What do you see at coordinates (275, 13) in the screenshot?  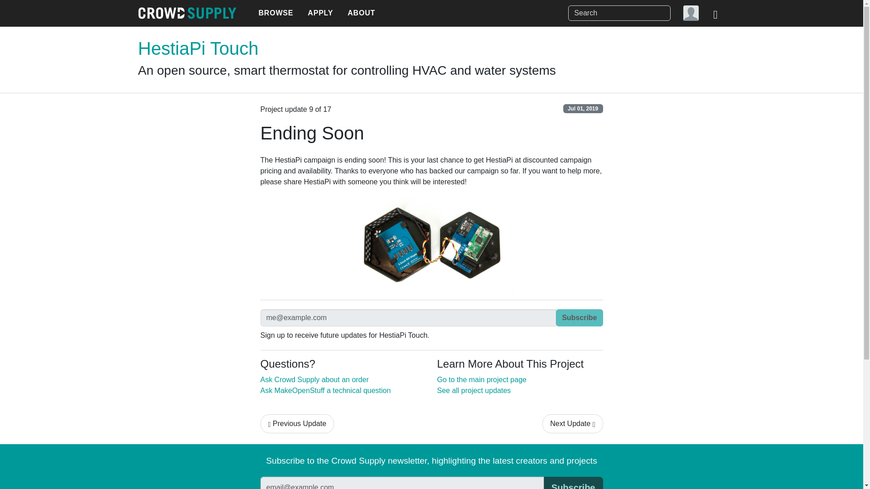 I see `BROWSE` at bounding box center [275, 13].